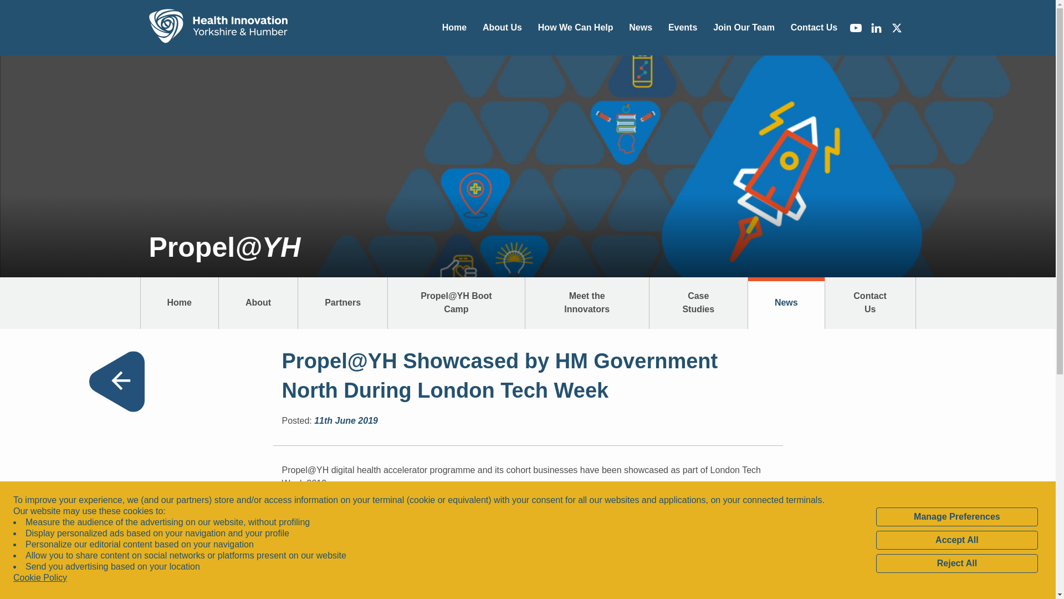  Describe the element at coordinates (956, 540) in the screenshot. I see `Accept All` at that location.